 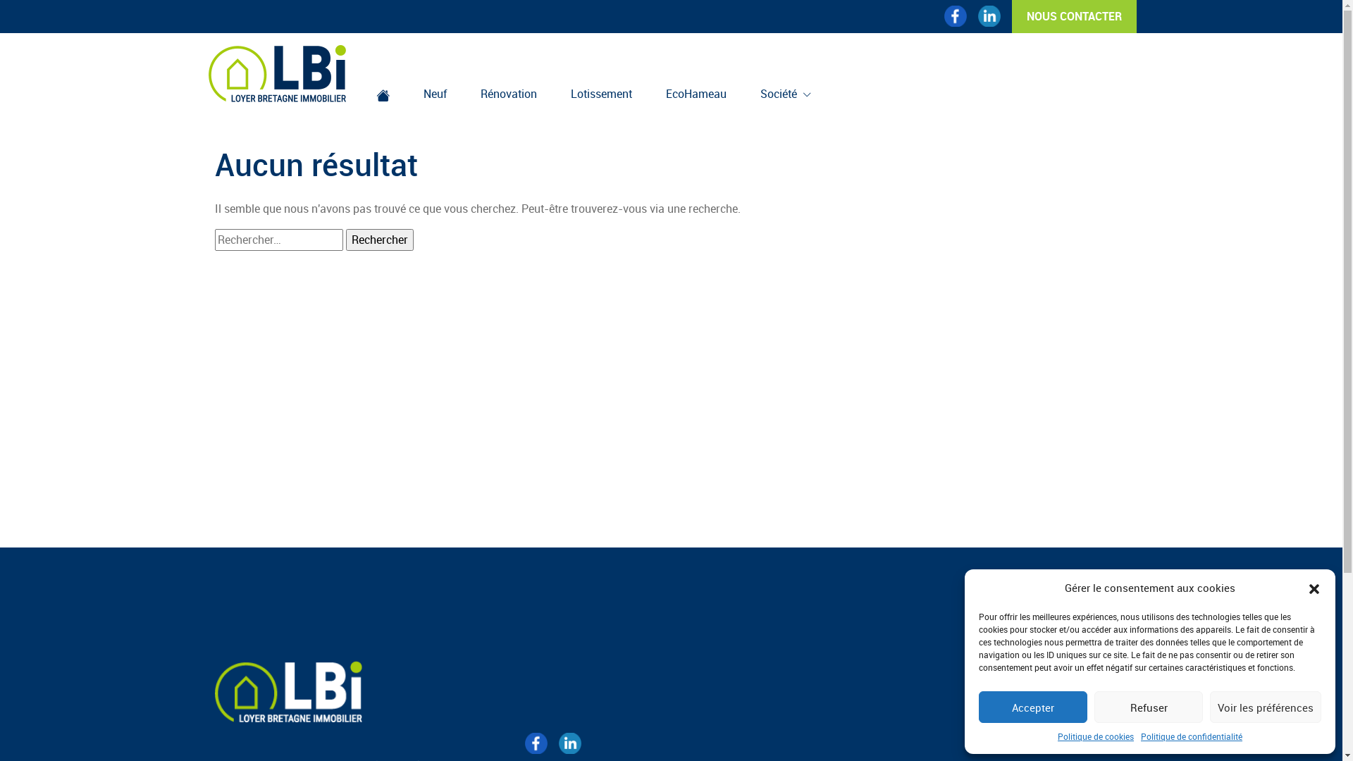 What do you see at coordinates (956, 16) in the screenshot?
I see `Facebook` at bounding box center [956, 16].